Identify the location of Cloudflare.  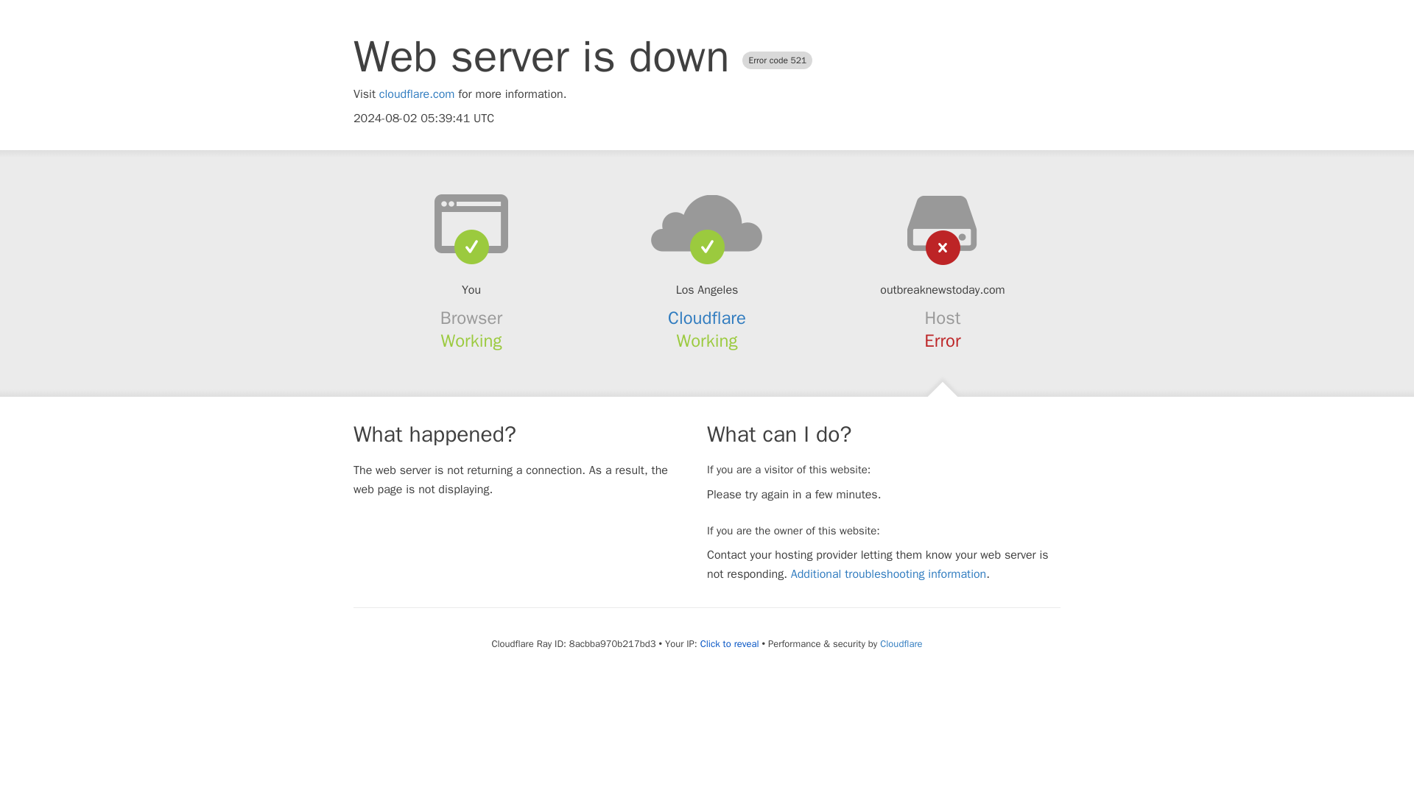
(707, 318).